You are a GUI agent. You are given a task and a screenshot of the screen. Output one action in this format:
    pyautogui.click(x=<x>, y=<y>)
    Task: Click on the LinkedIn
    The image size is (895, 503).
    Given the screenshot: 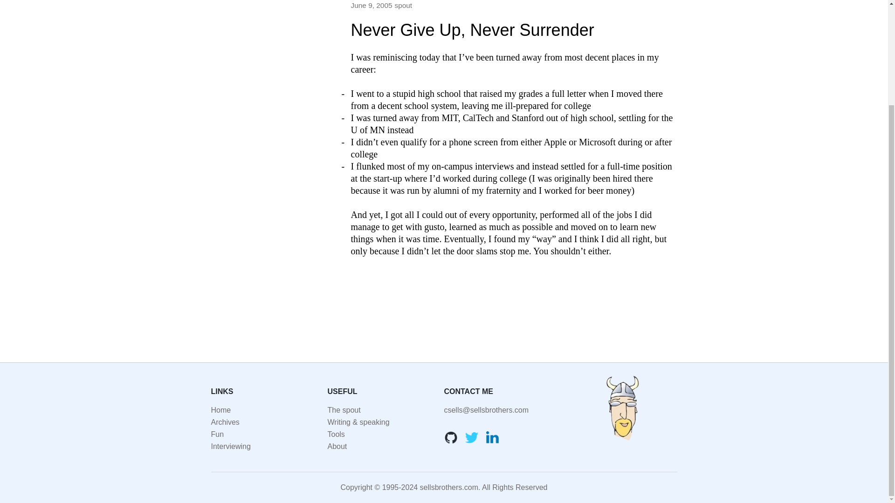 What is the action you would take?
    pyautogui.click(x=492, y=437)
    